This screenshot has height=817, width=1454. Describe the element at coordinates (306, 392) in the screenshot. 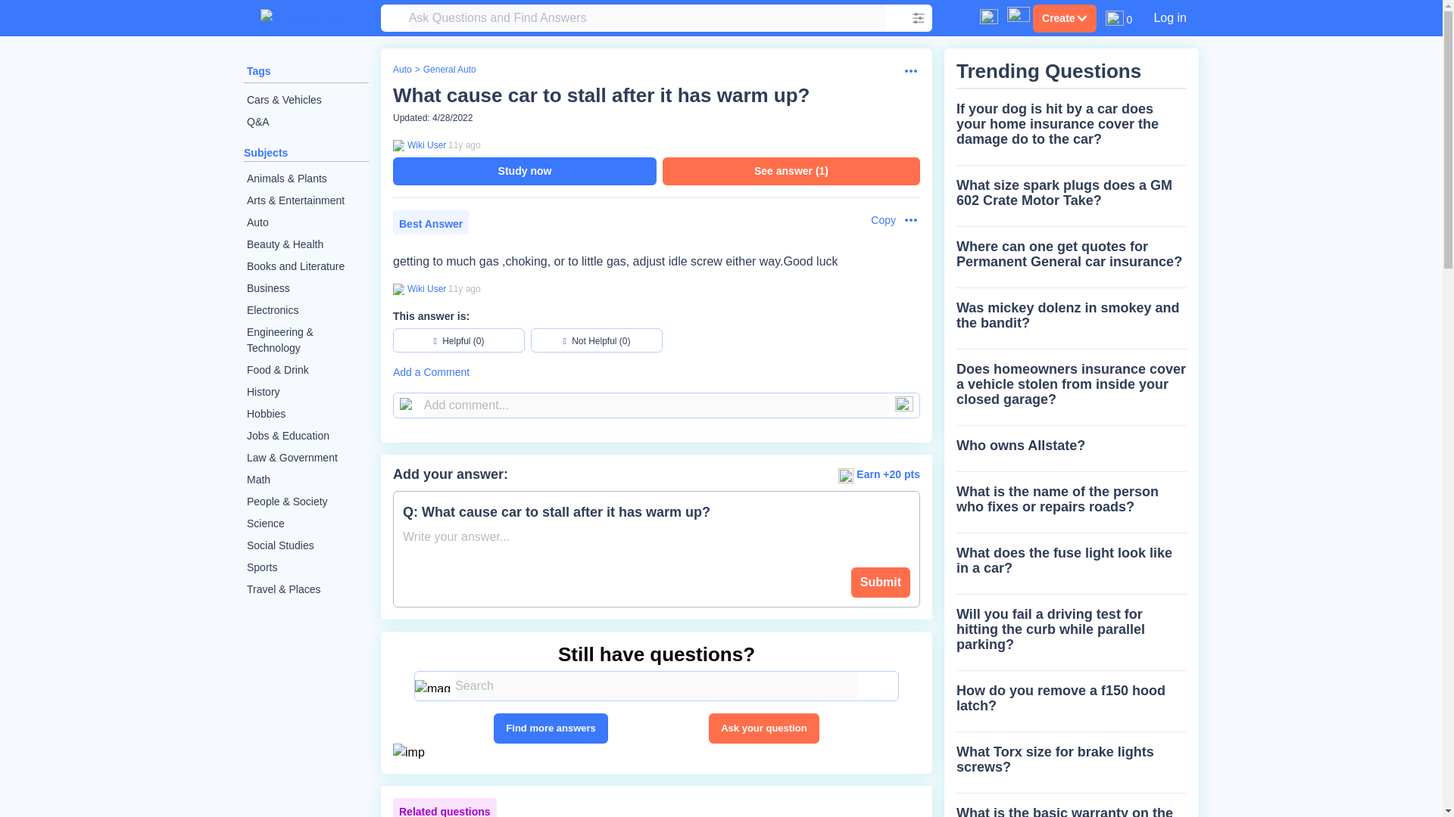

I see `History` at that location.